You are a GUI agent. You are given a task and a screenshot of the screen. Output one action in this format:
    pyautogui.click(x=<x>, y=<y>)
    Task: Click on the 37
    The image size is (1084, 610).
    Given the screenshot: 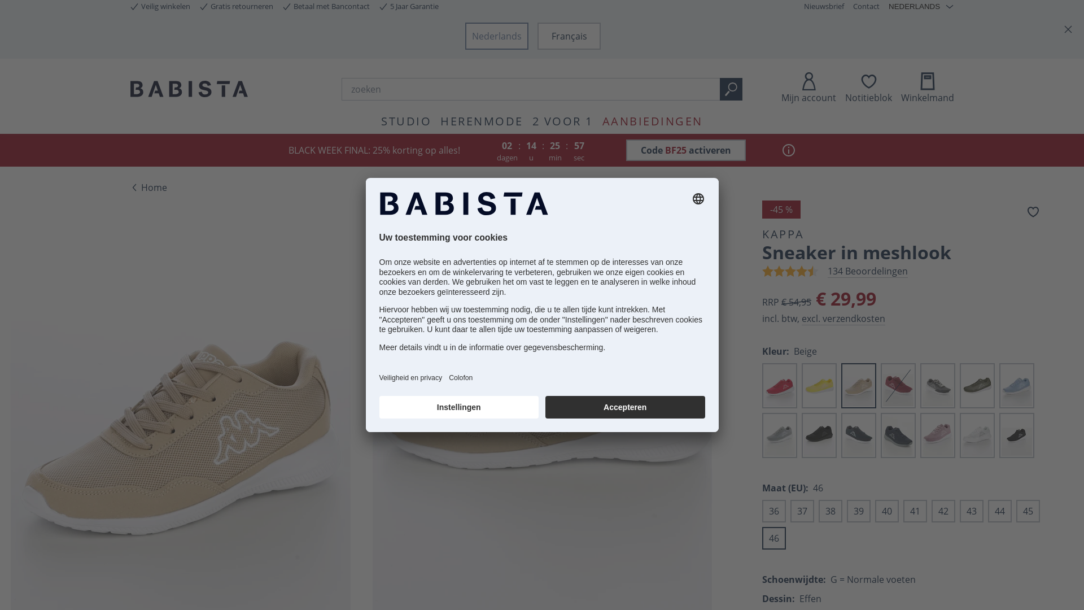 What is the action you would take?
    pyautogui.click(x=802, y=511)
    